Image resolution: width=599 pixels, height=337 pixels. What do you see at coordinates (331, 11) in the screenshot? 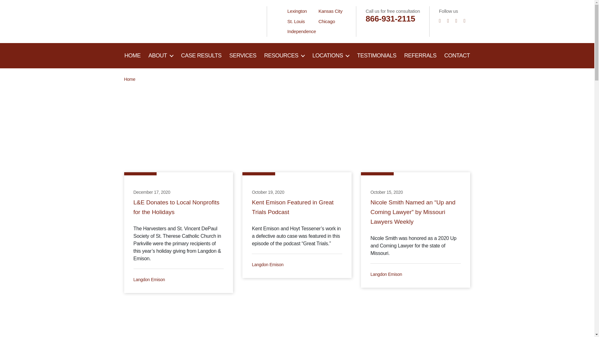
I see `Kansas City` at bounding box center [331, 11].